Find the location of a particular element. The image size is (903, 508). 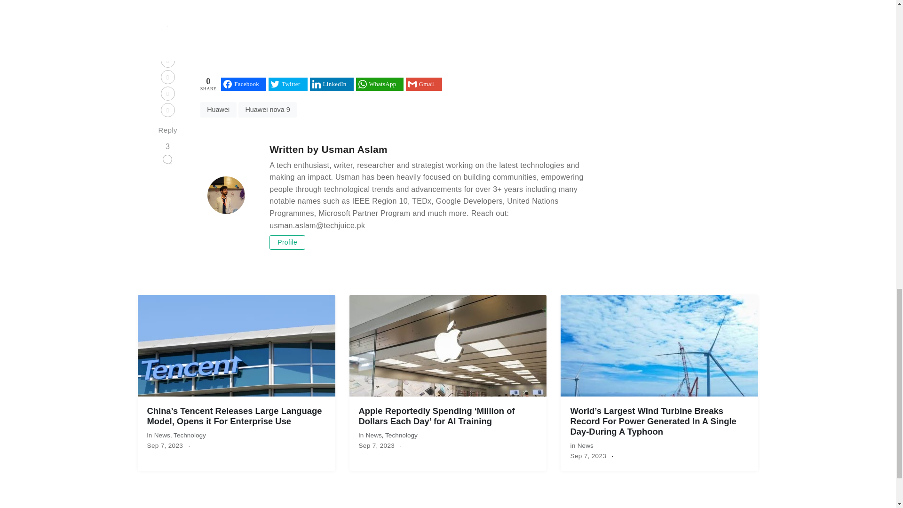

Share on Twitter is located at coordinates (287, 84).